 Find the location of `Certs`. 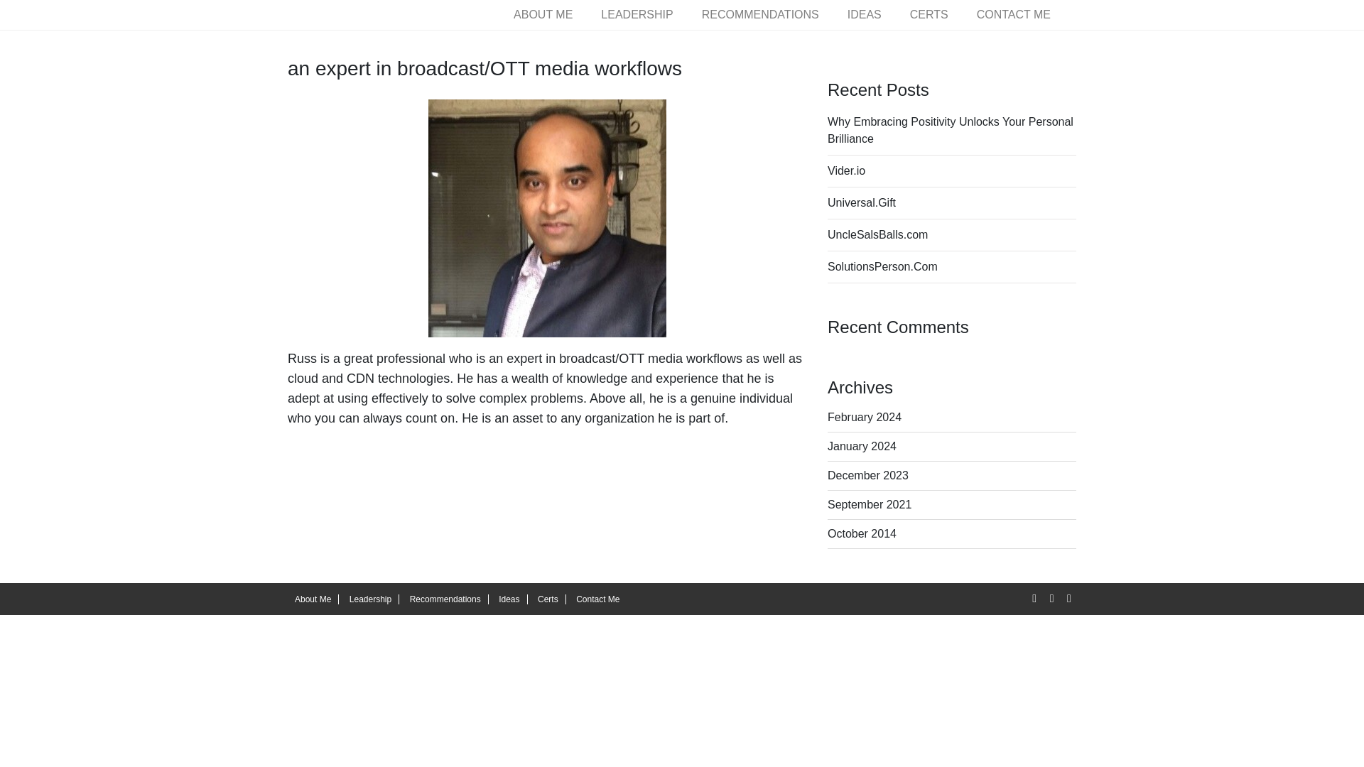

Certs is located at coordinates (548, 599).